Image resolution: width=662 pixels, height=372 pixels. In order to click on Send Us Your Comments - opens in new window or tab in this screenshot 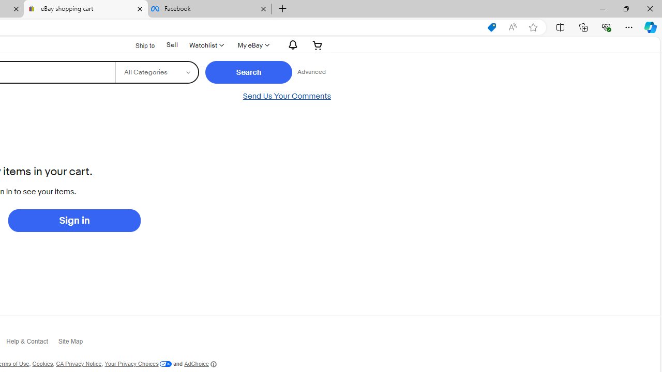, I will do `click(287, 96)`.